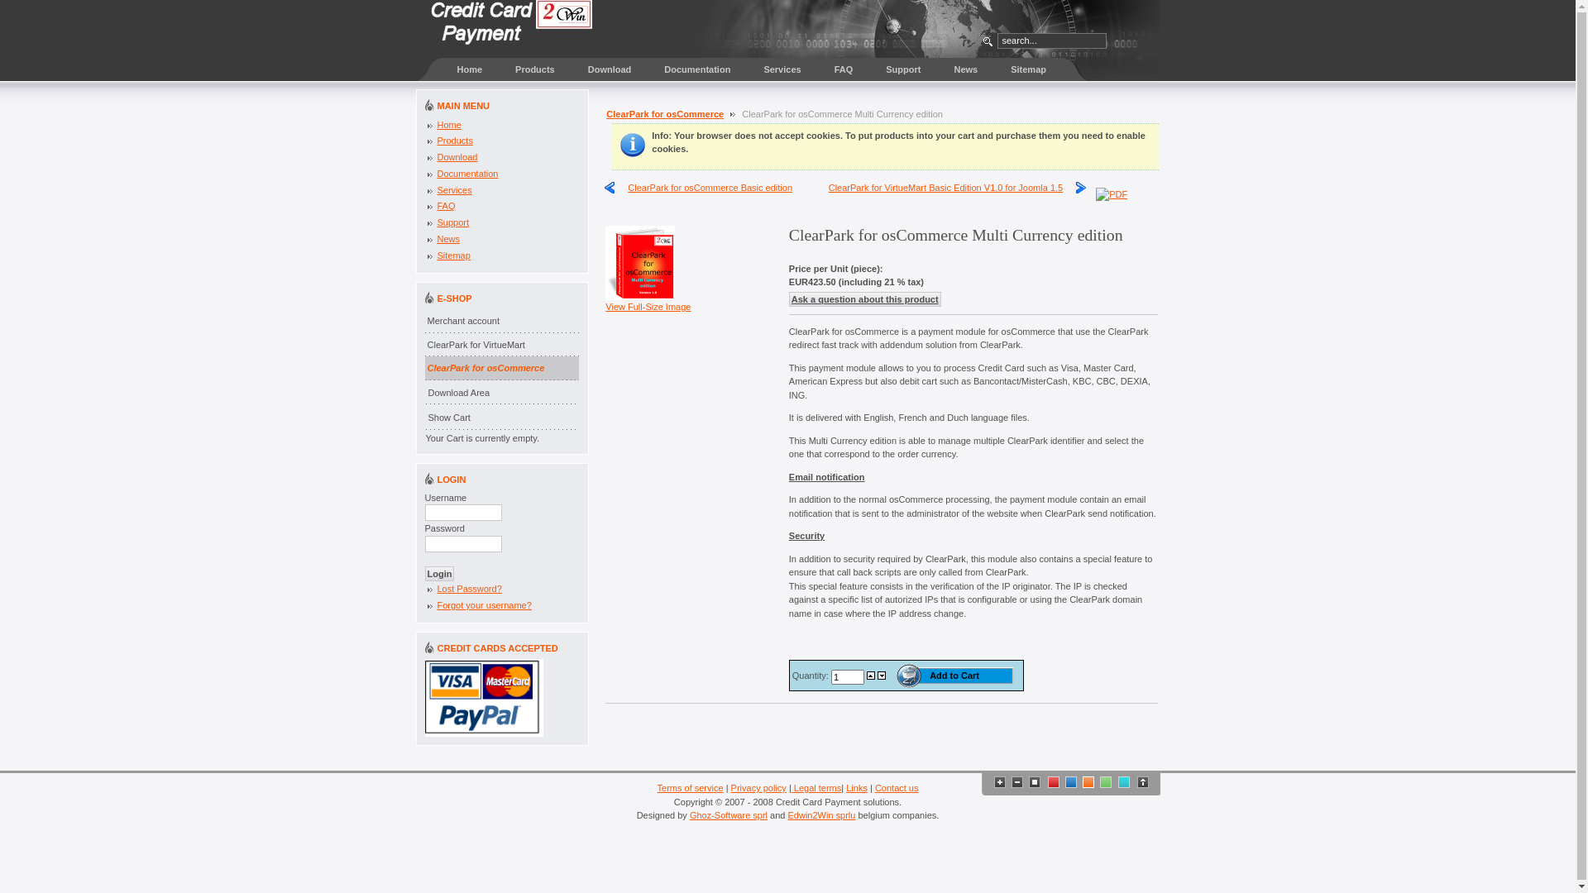 Image resolution: width=1588 pixels, height=893 pixels. I want to click on News, so click(448, 239).